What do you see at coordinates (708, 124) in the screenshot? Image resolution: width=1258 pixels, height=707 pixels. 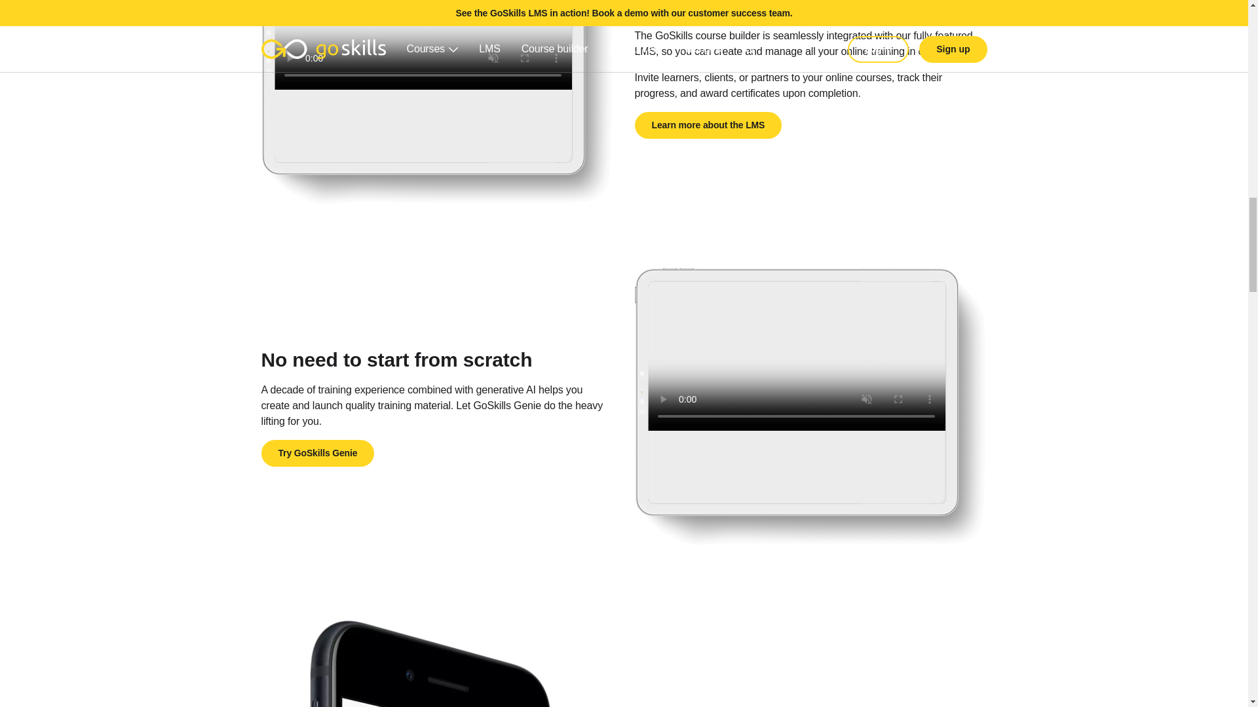 I see `Learn more about the LMS` at bounding box center [708, 124].